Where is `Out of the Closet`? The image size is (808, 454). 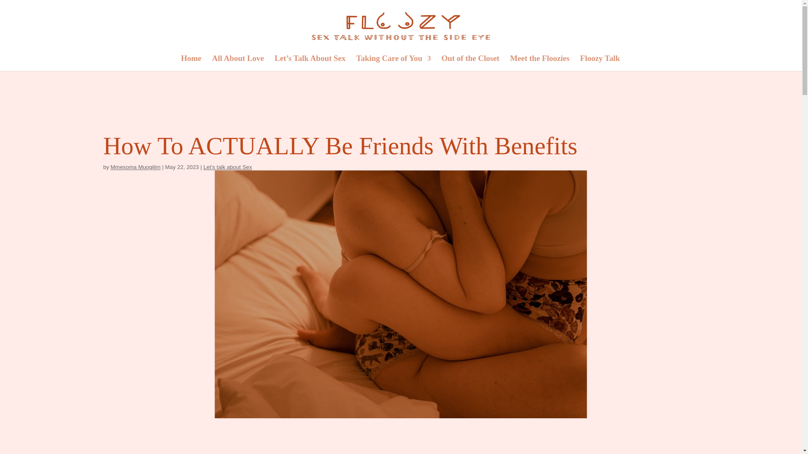
Out of the Closet is located at coordinates (470, 63).